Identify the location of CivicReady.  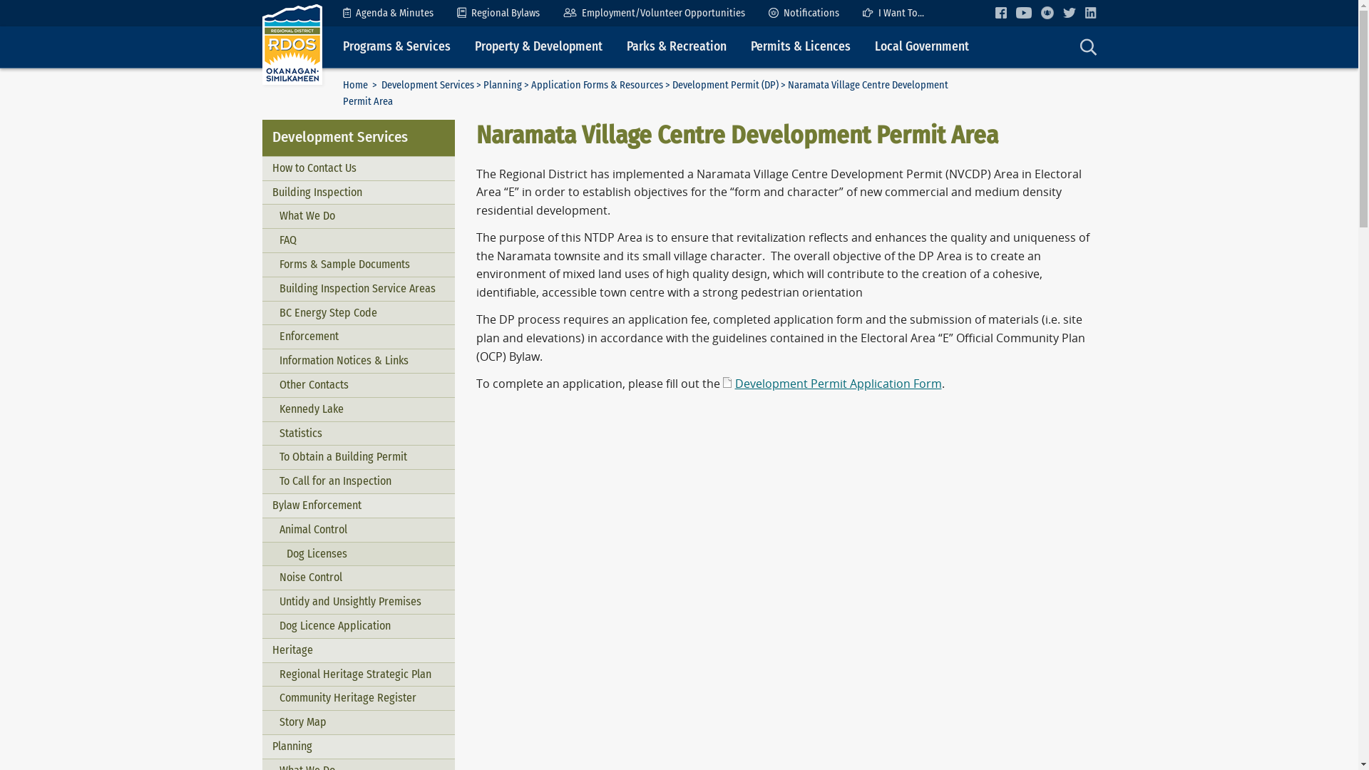
(1047, 13).